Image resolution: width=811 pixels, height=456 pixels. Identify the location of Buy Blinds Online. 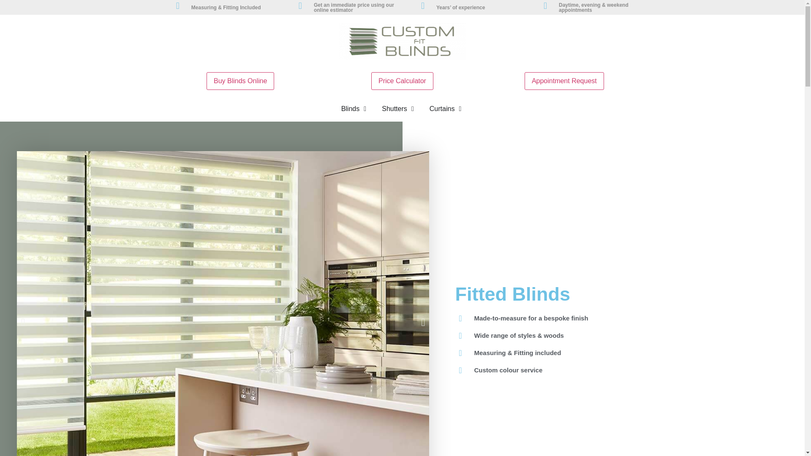
(240, 81).